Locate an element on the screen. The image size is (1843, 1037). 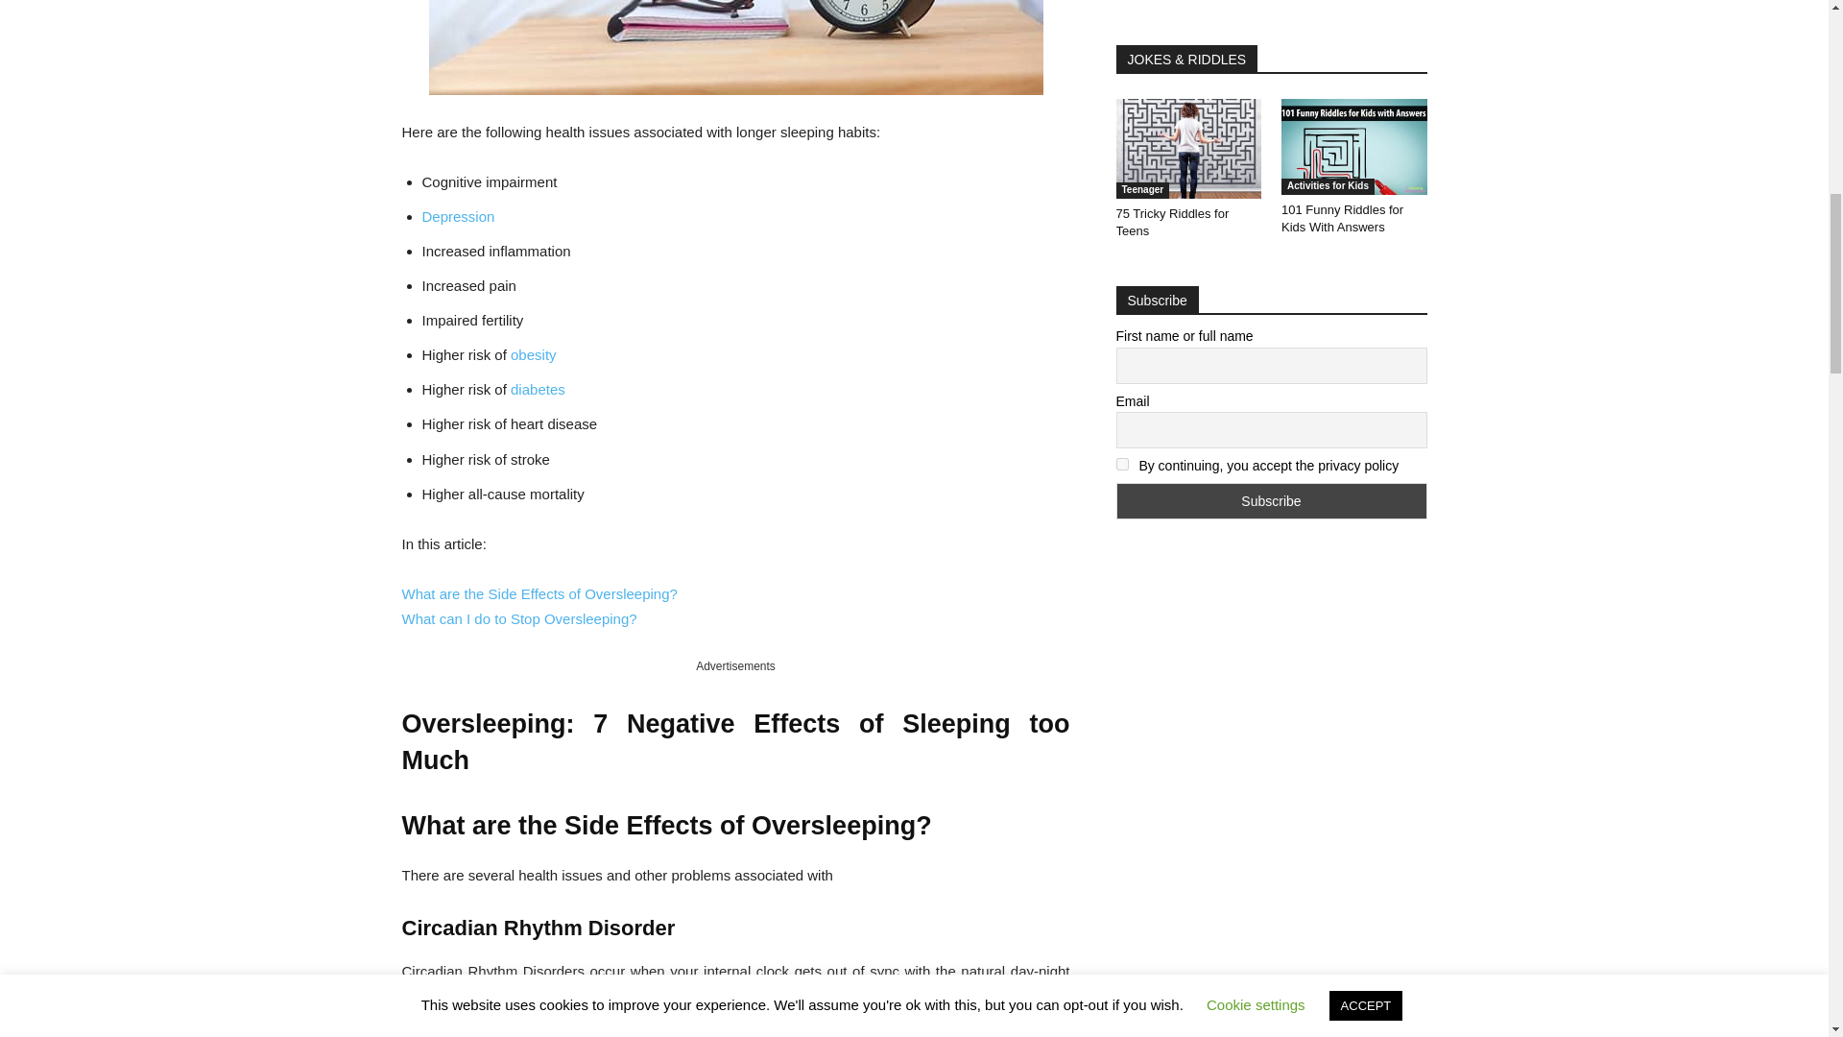
on is located at coordinates (1121, 465).